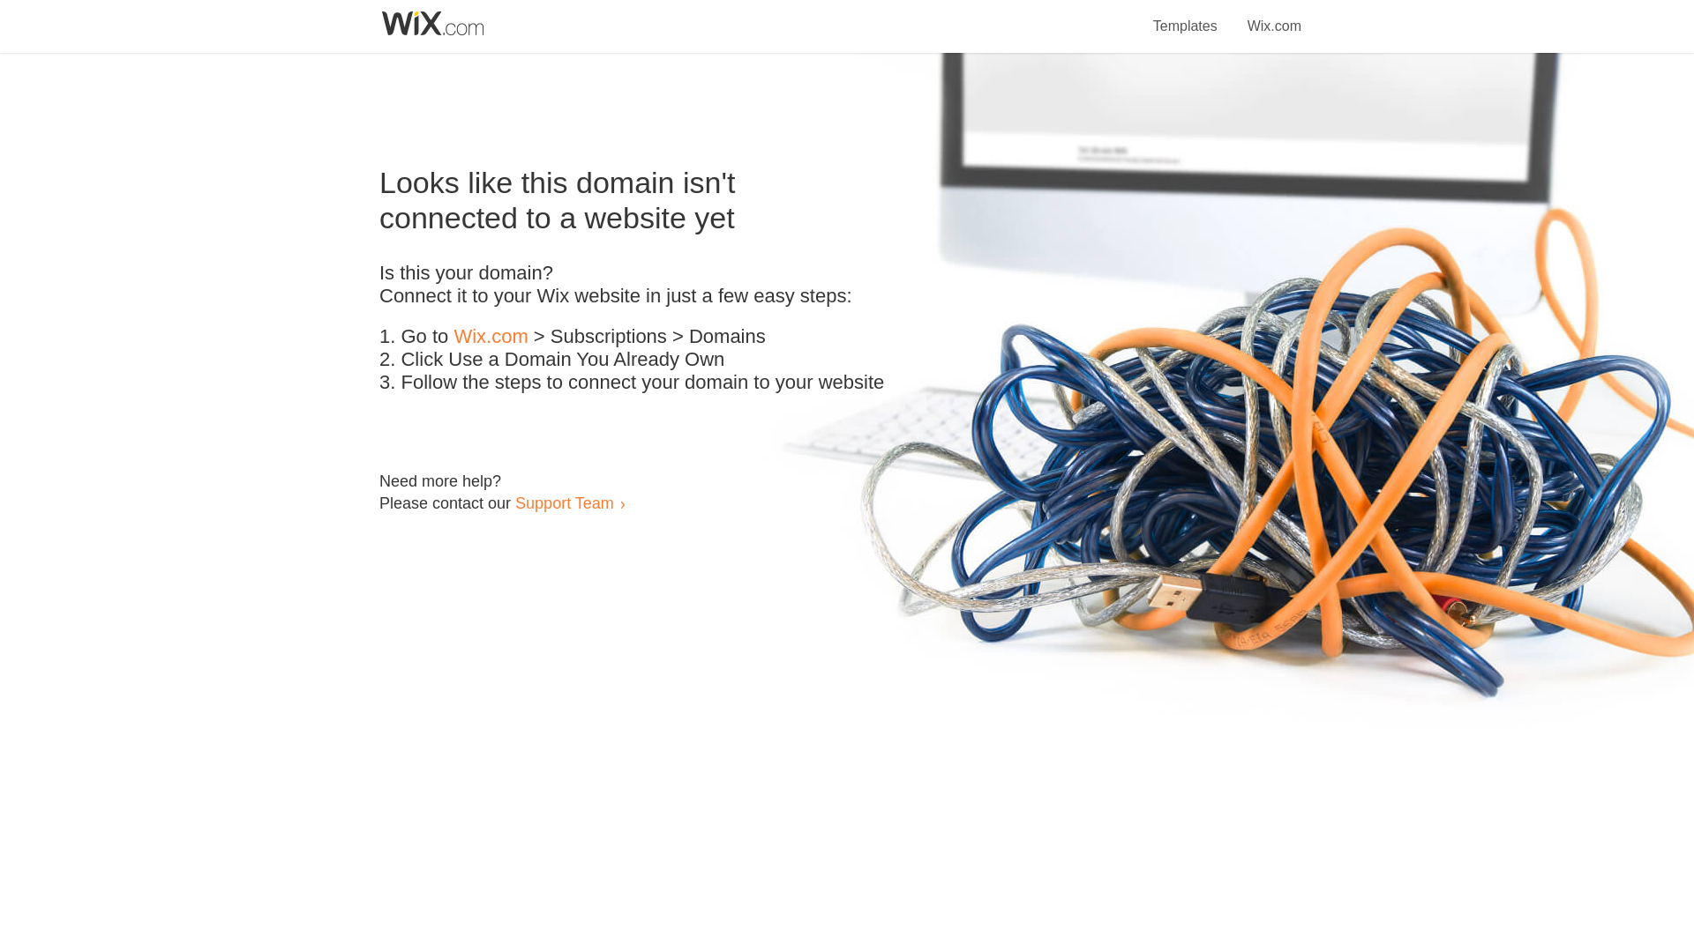 The image size is (1694, 952). Describe the element at coordinates (1186, 16) in the screenshot. I see `Templates` at that location.